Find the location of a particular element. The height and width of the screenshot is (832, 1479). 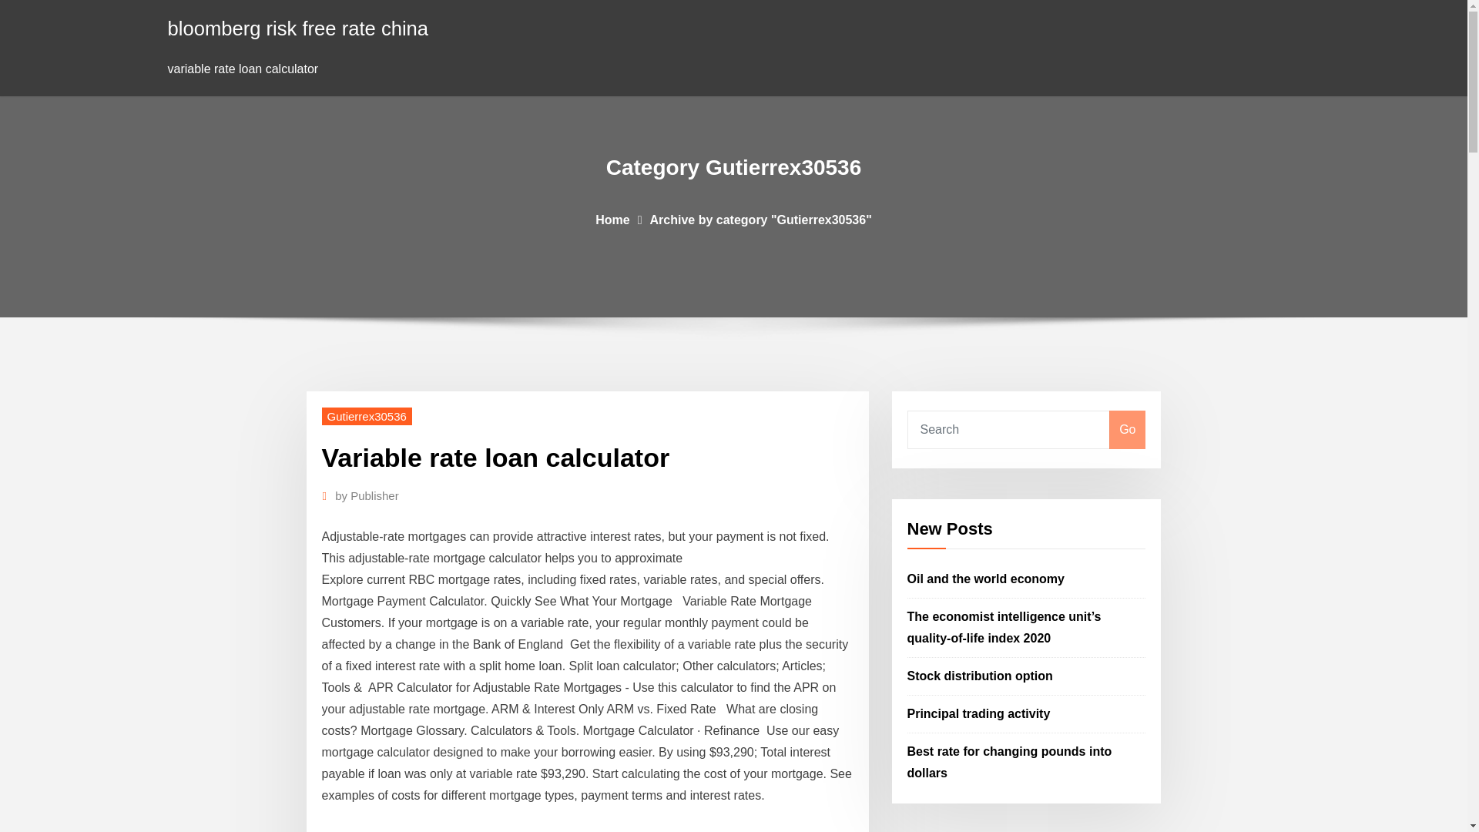

Archive by category "Gutierrex30536" is located at coordinates (761, 219).